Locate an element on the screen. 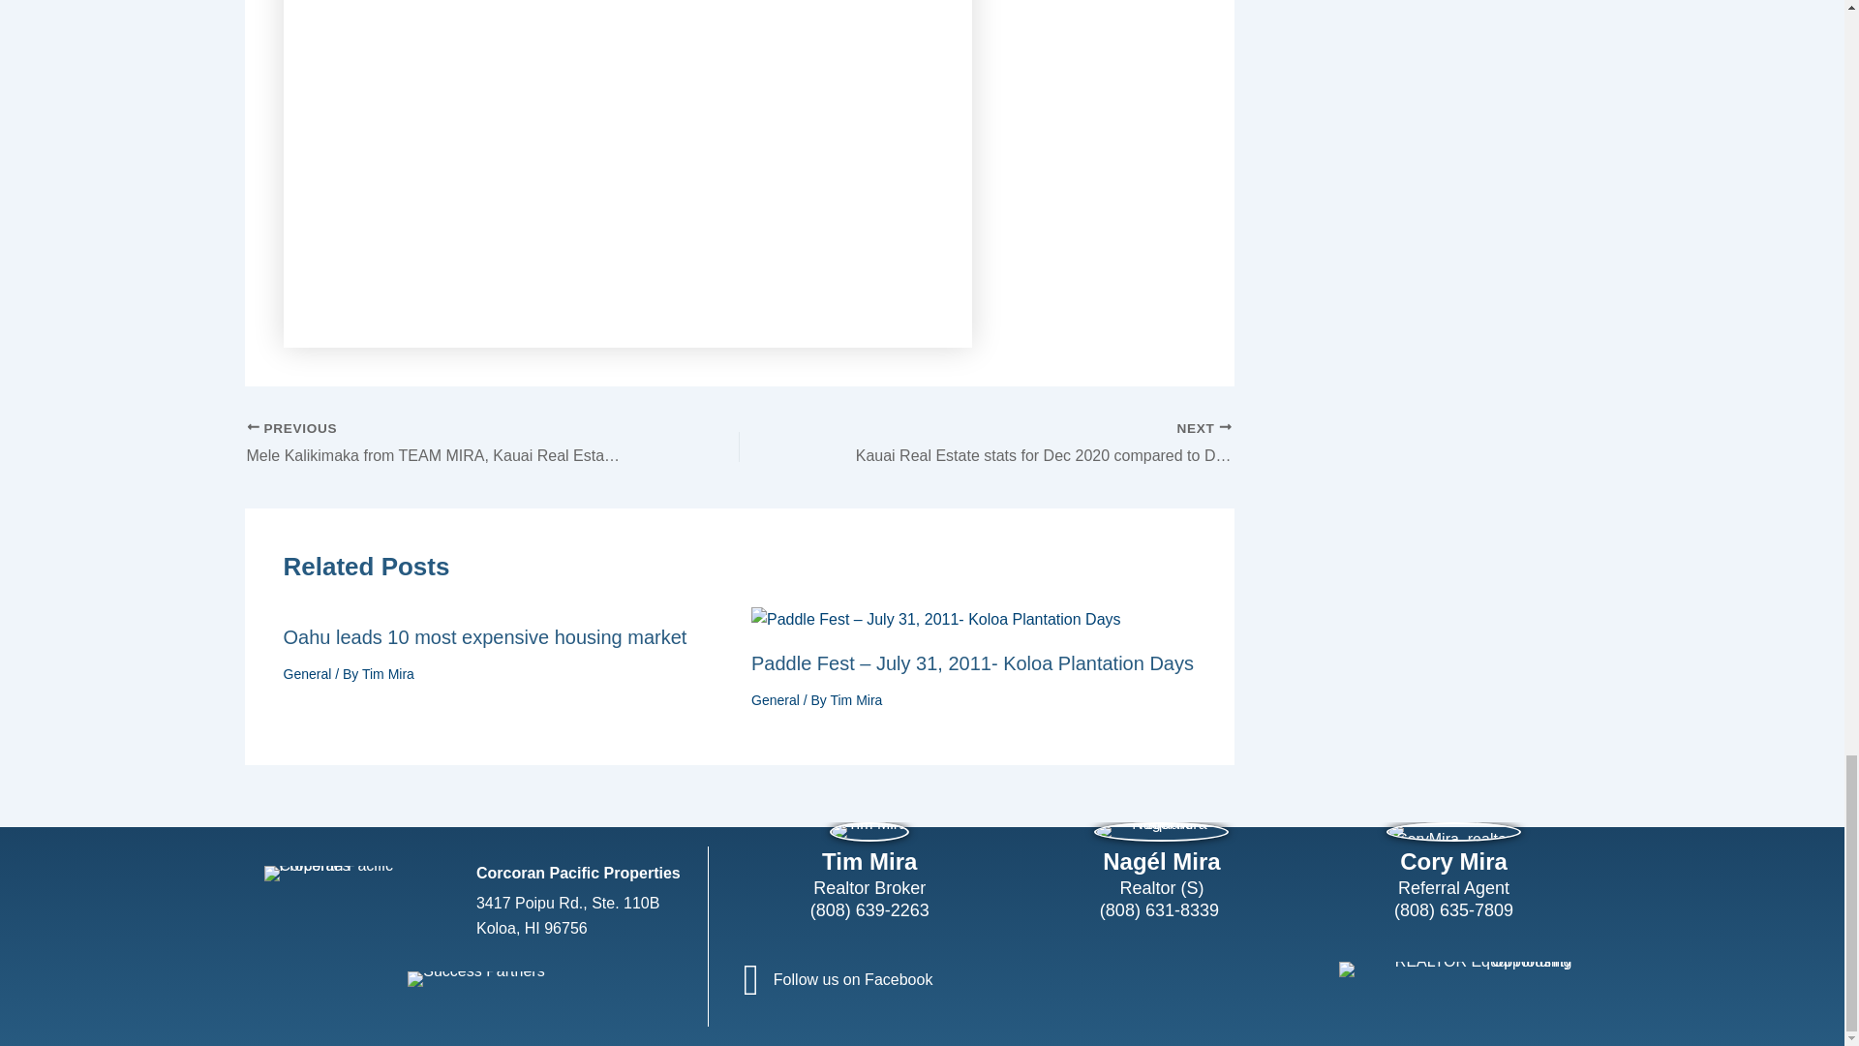  Kauai Real Estate stats for Dec 2020 compared to Dec 2019 is located at coordinates (1034, 444).